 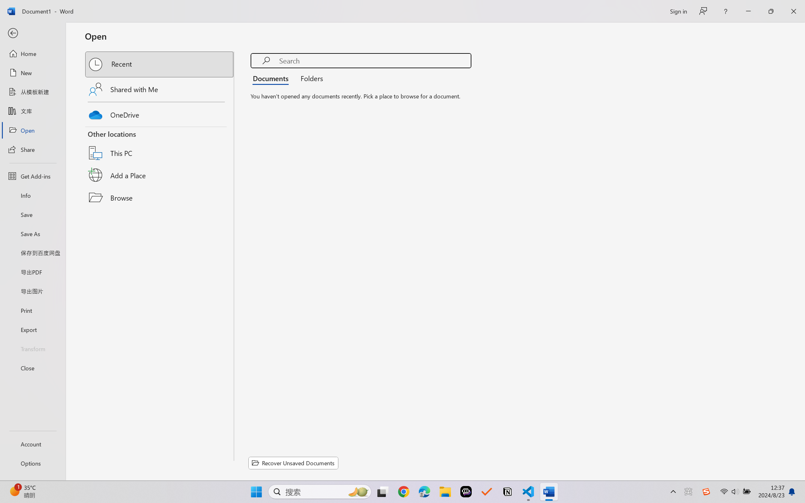 What do you see at coordinates (33, 310) in the screenshot?
I see `Print` at bounding box center [33, 310].